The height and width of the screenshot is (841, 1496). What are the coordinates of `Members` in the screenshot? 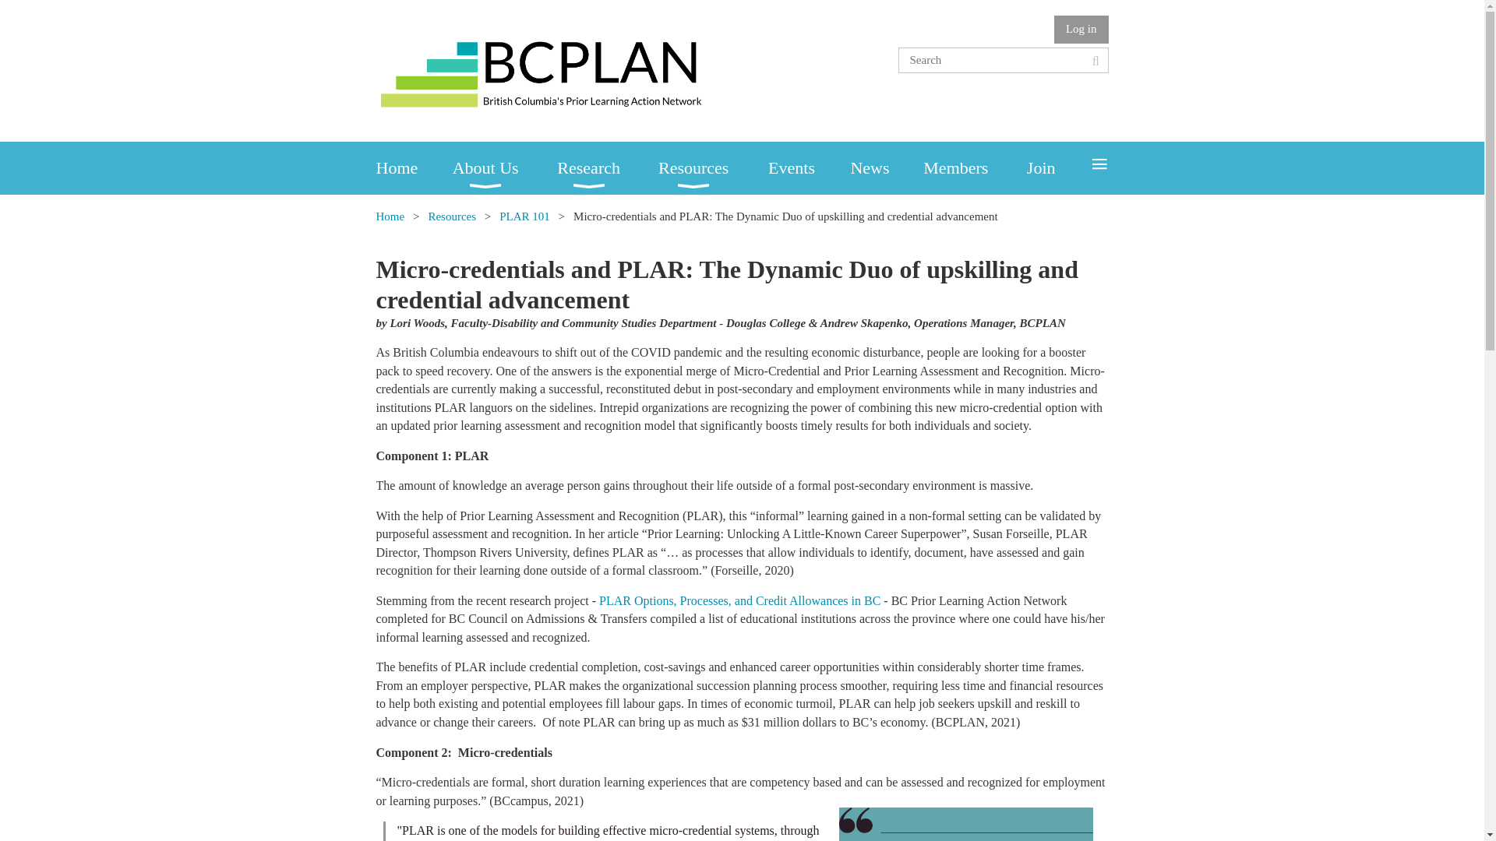 It's located at (974, 168).